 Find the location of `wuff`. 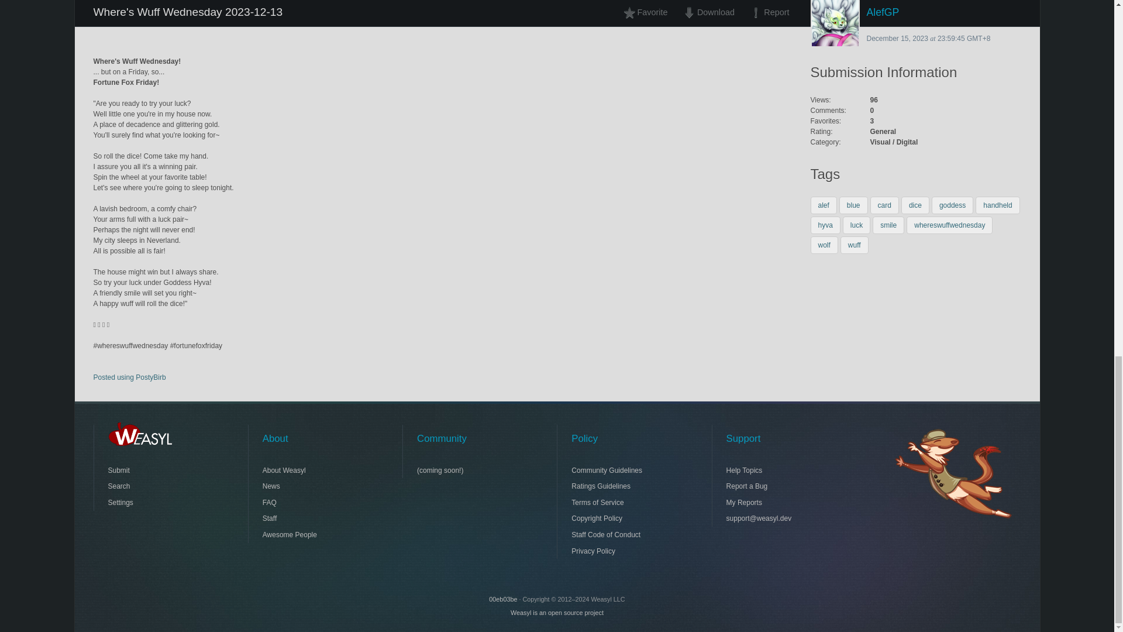

wuff is located at coordinates (854, 245).